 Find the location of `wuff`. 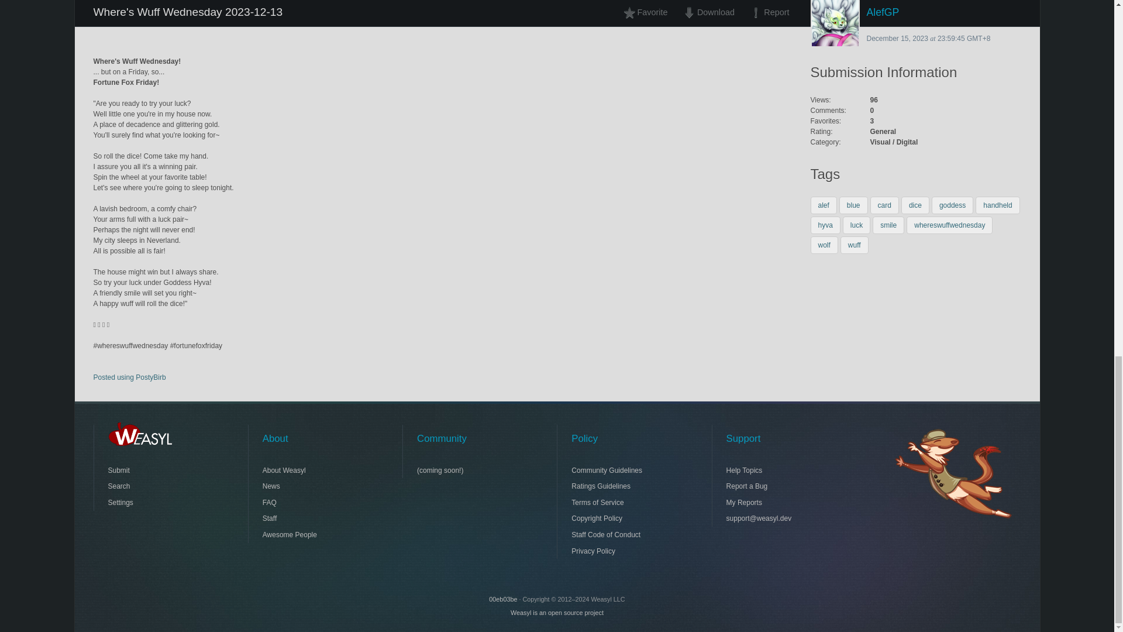

wuff is located at coordinates (854, 245).